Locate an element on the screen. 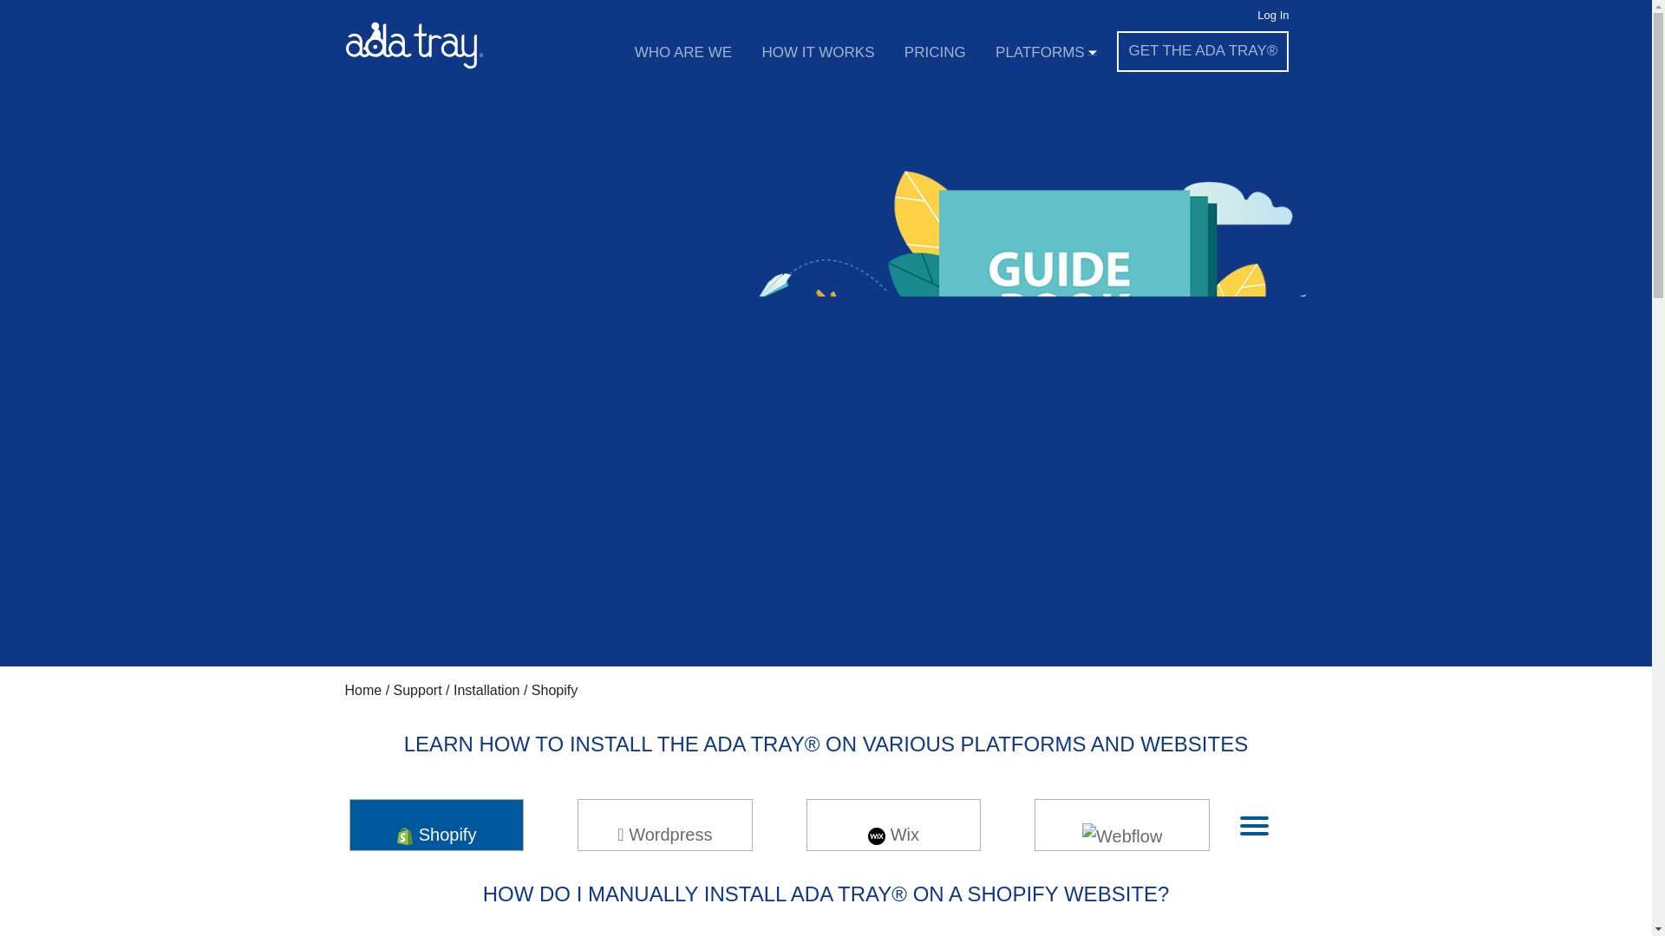 The image size is (1665, 936). Log In is located at coordinates (1273, 16).